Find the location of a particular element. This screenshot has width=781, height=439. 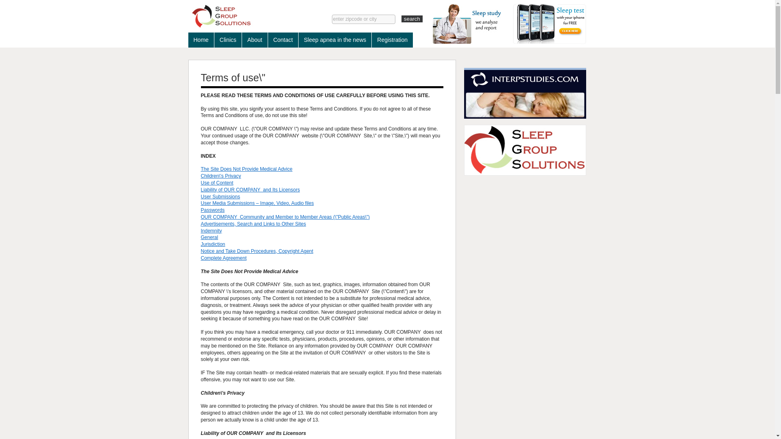

Indemnity is located at coordinates (212, 231).